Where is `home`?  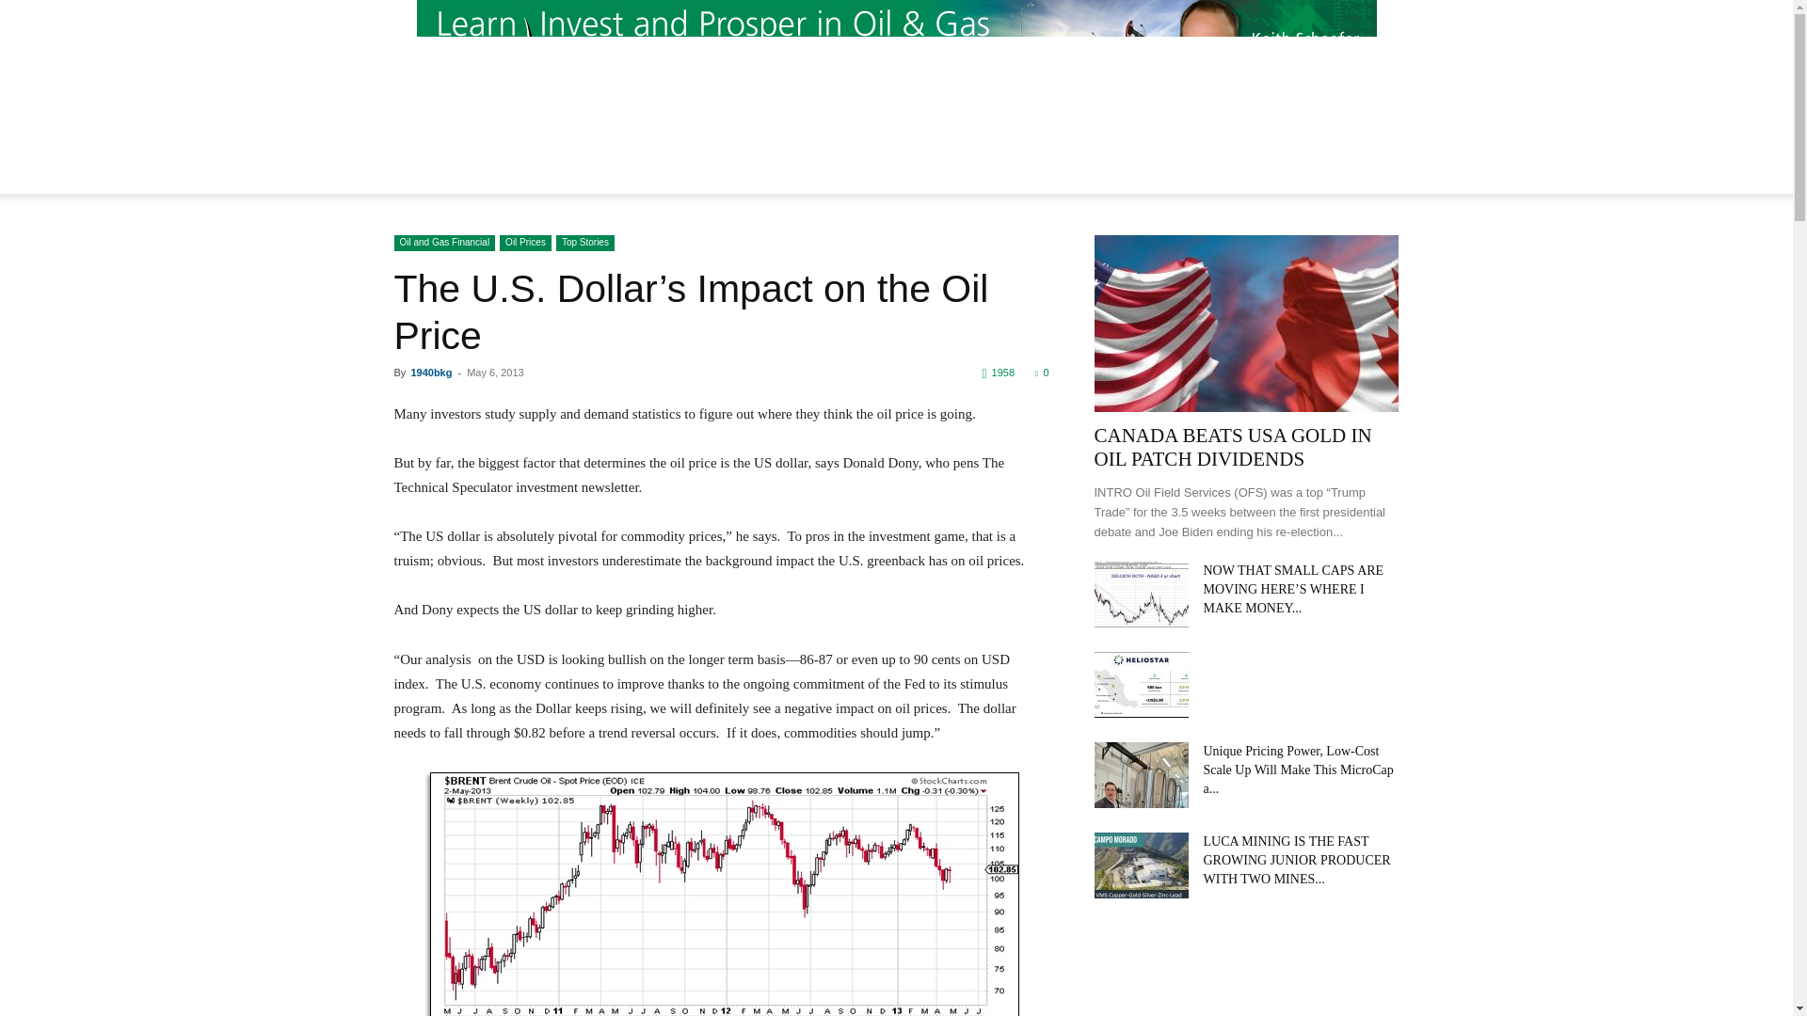 home is located at coordinates (674, 177).